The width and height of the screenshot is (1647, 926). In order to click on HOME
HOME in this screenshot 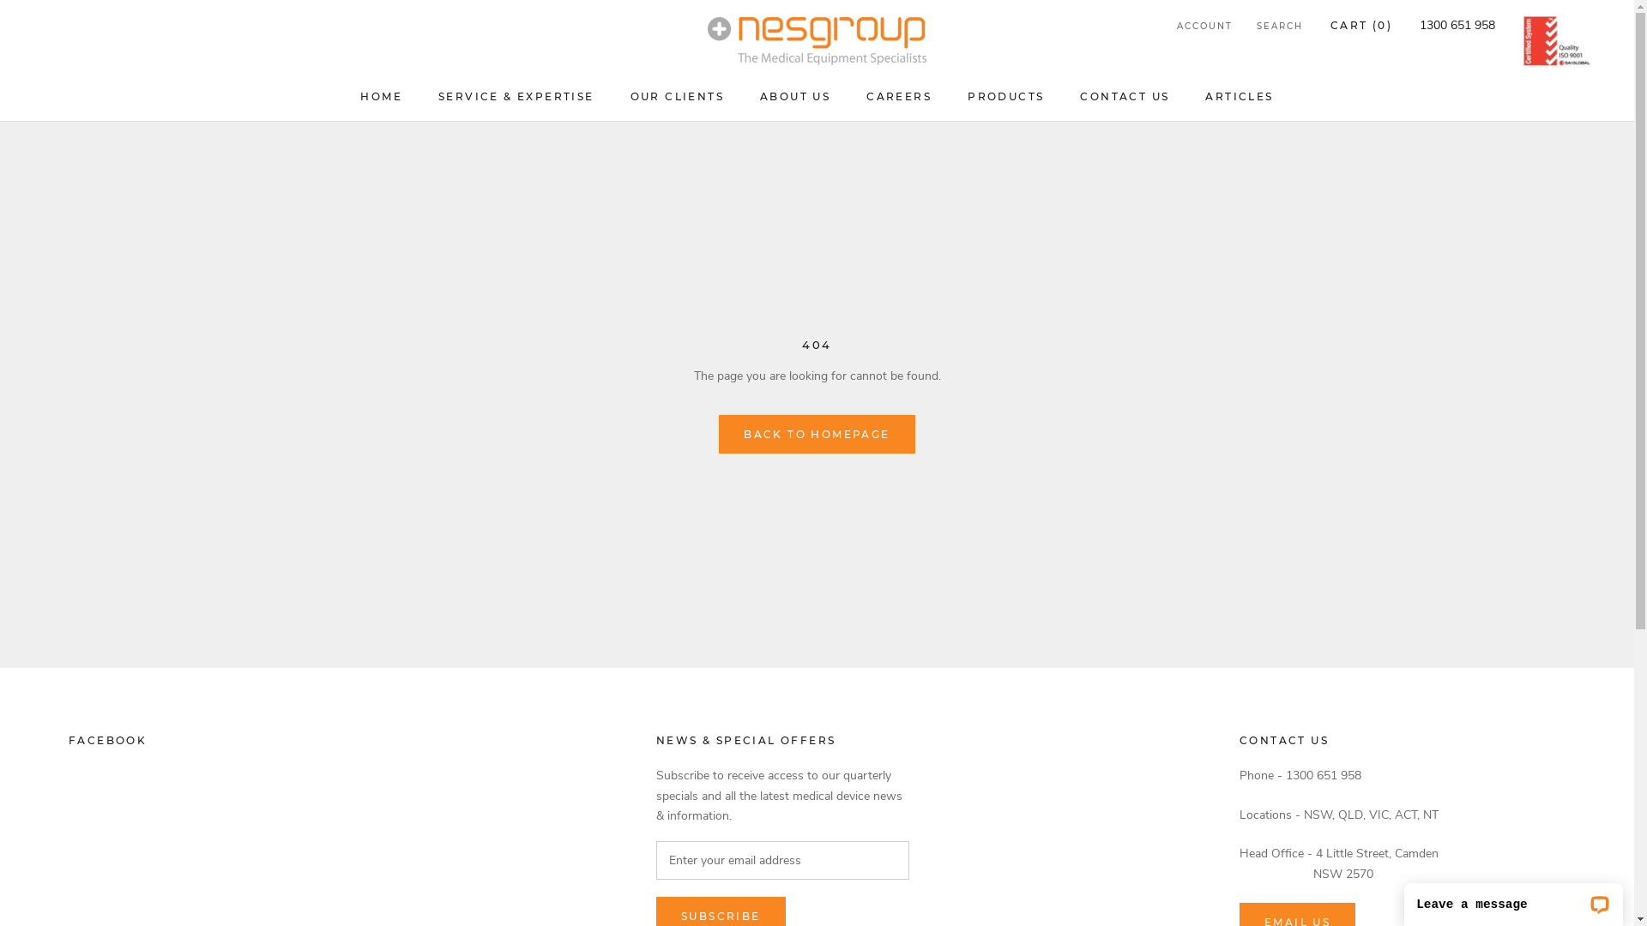, I will do `click(381, 96)`.